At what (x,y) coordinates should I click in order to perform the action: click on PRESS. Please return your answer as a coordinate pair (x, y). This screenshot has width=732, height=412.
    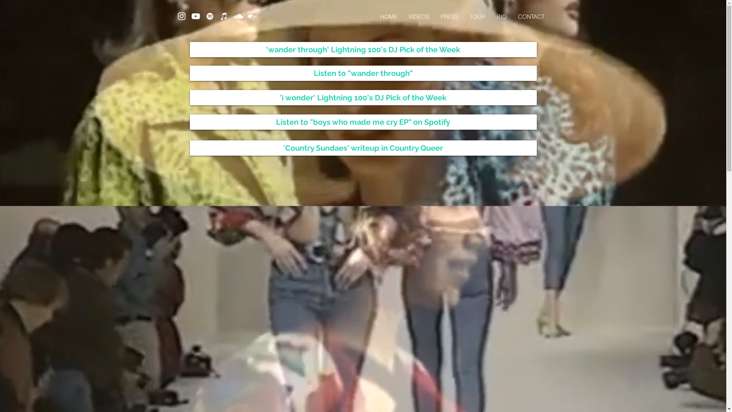
    Looking at the image, I should click on (449, 17).